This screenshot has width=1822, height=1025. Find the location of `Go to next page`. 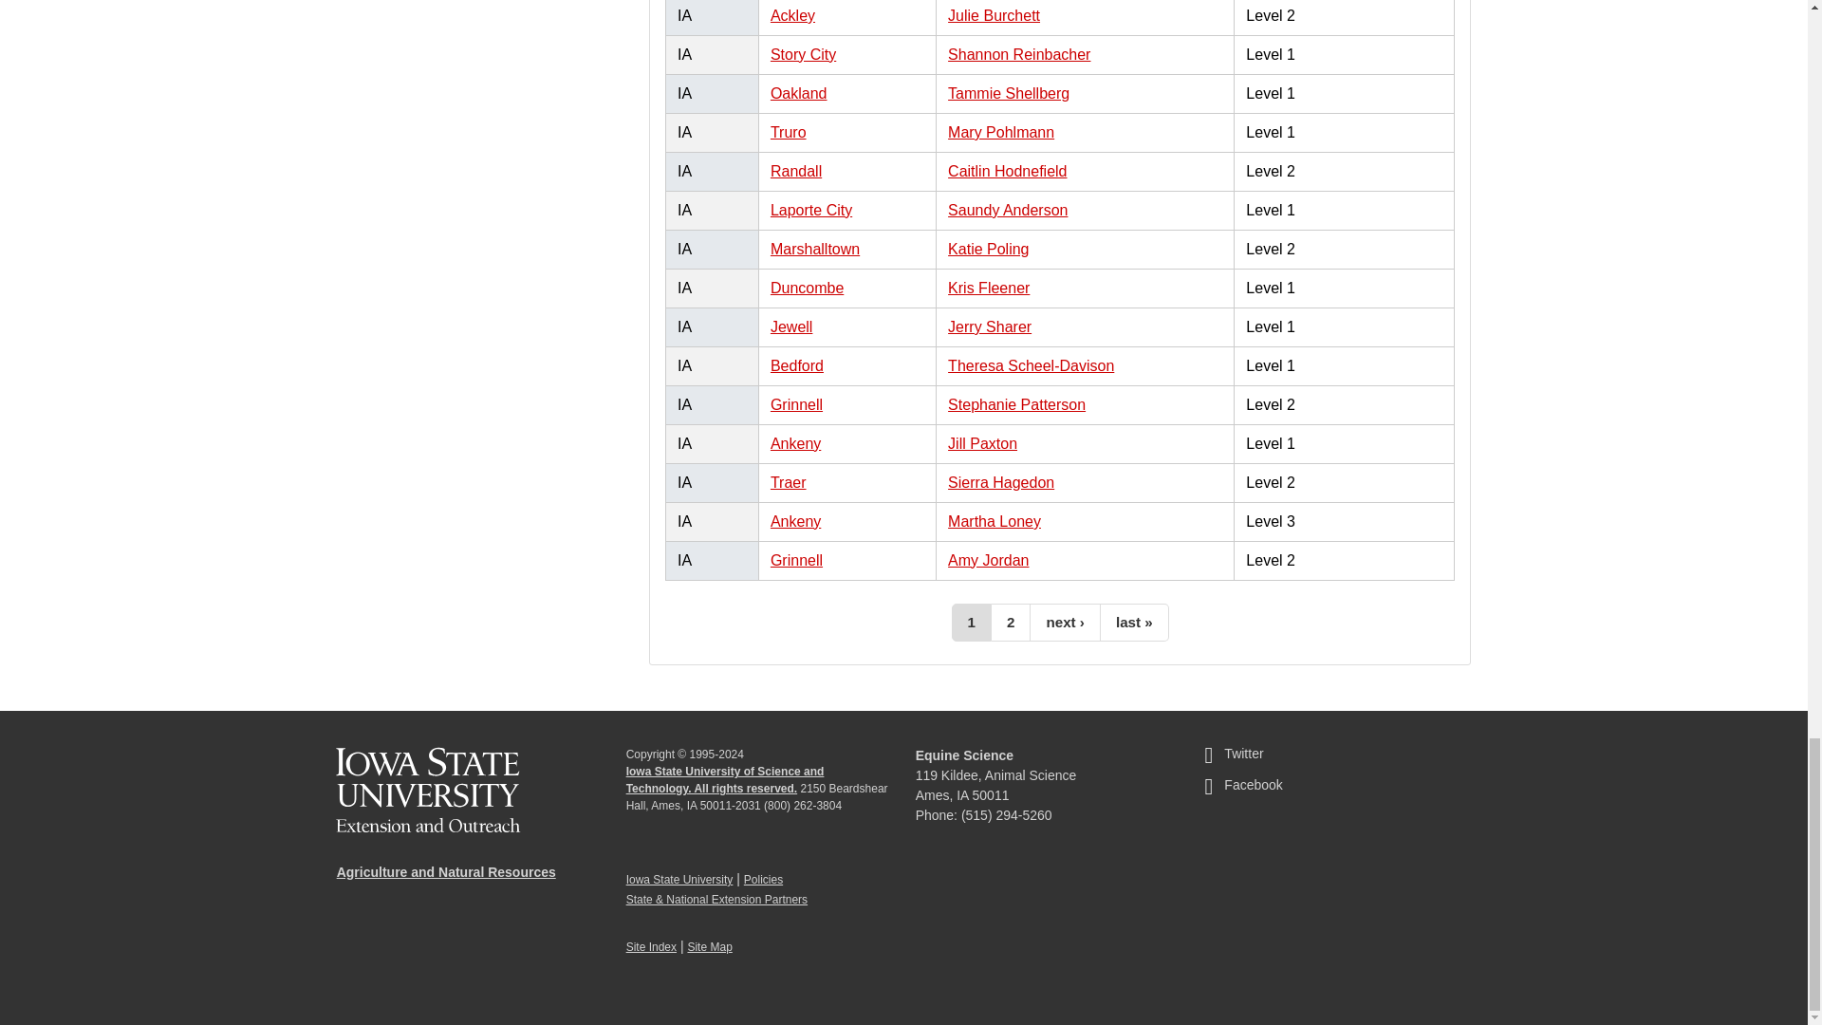

Go to next page is located at coordinates (1065, 623).